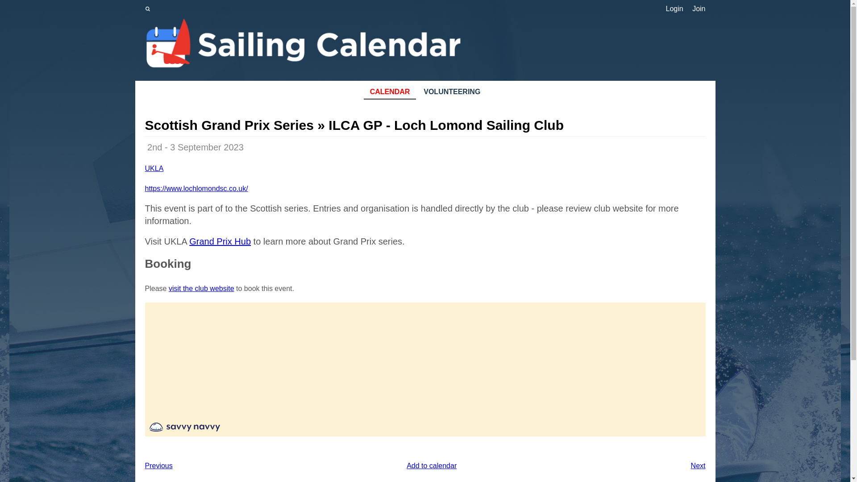 This screenshot has width=857, height=482. Describe the element at coordinates (201, 288) in the screenshot. I see `visit the club website` at that location.